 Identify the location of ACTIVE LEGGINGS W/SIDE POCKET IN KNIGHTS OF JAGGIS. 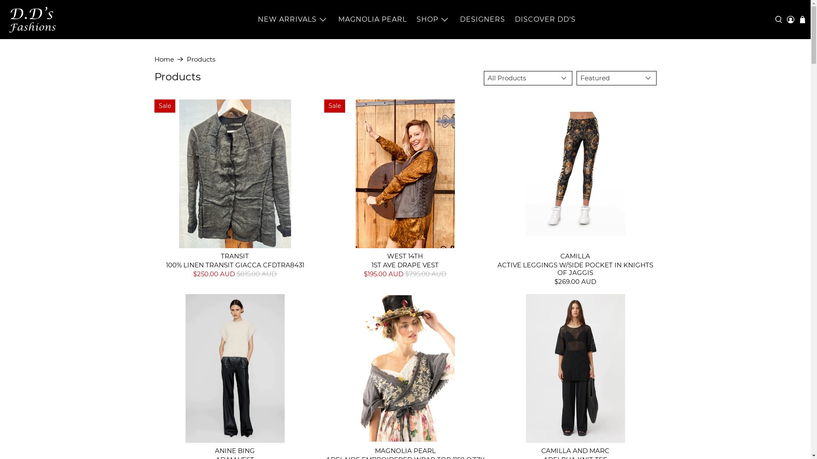
(575, 269).